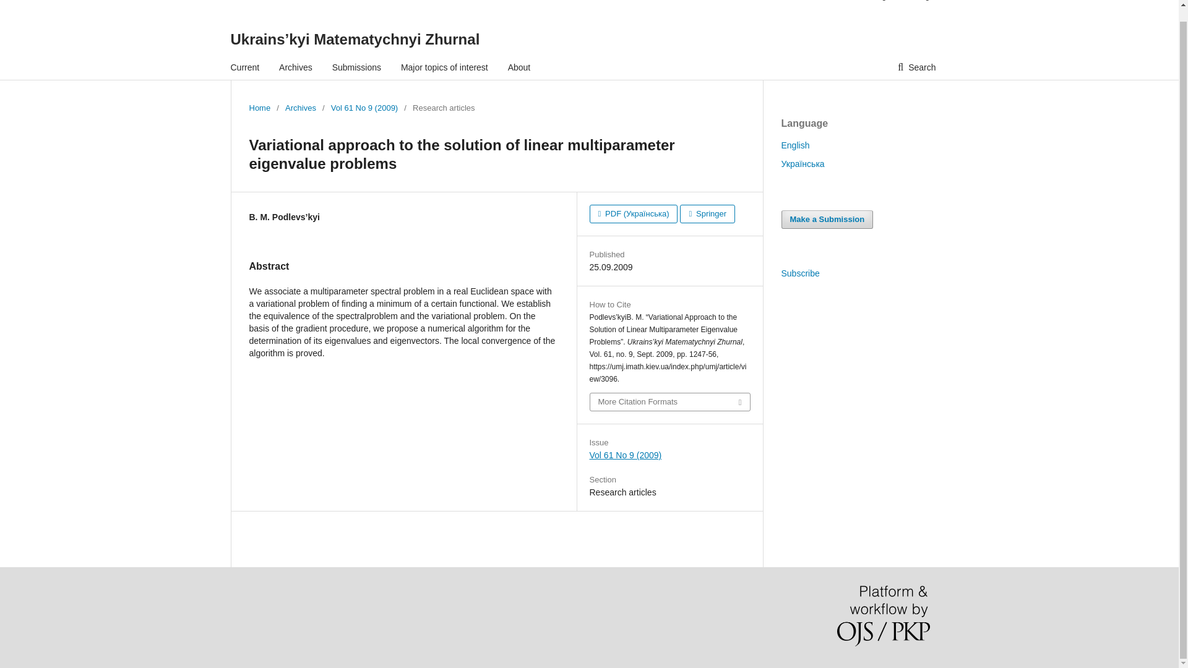 This screenshot has height=668, width=1188. I want to click on Archives, so click(296, 67).